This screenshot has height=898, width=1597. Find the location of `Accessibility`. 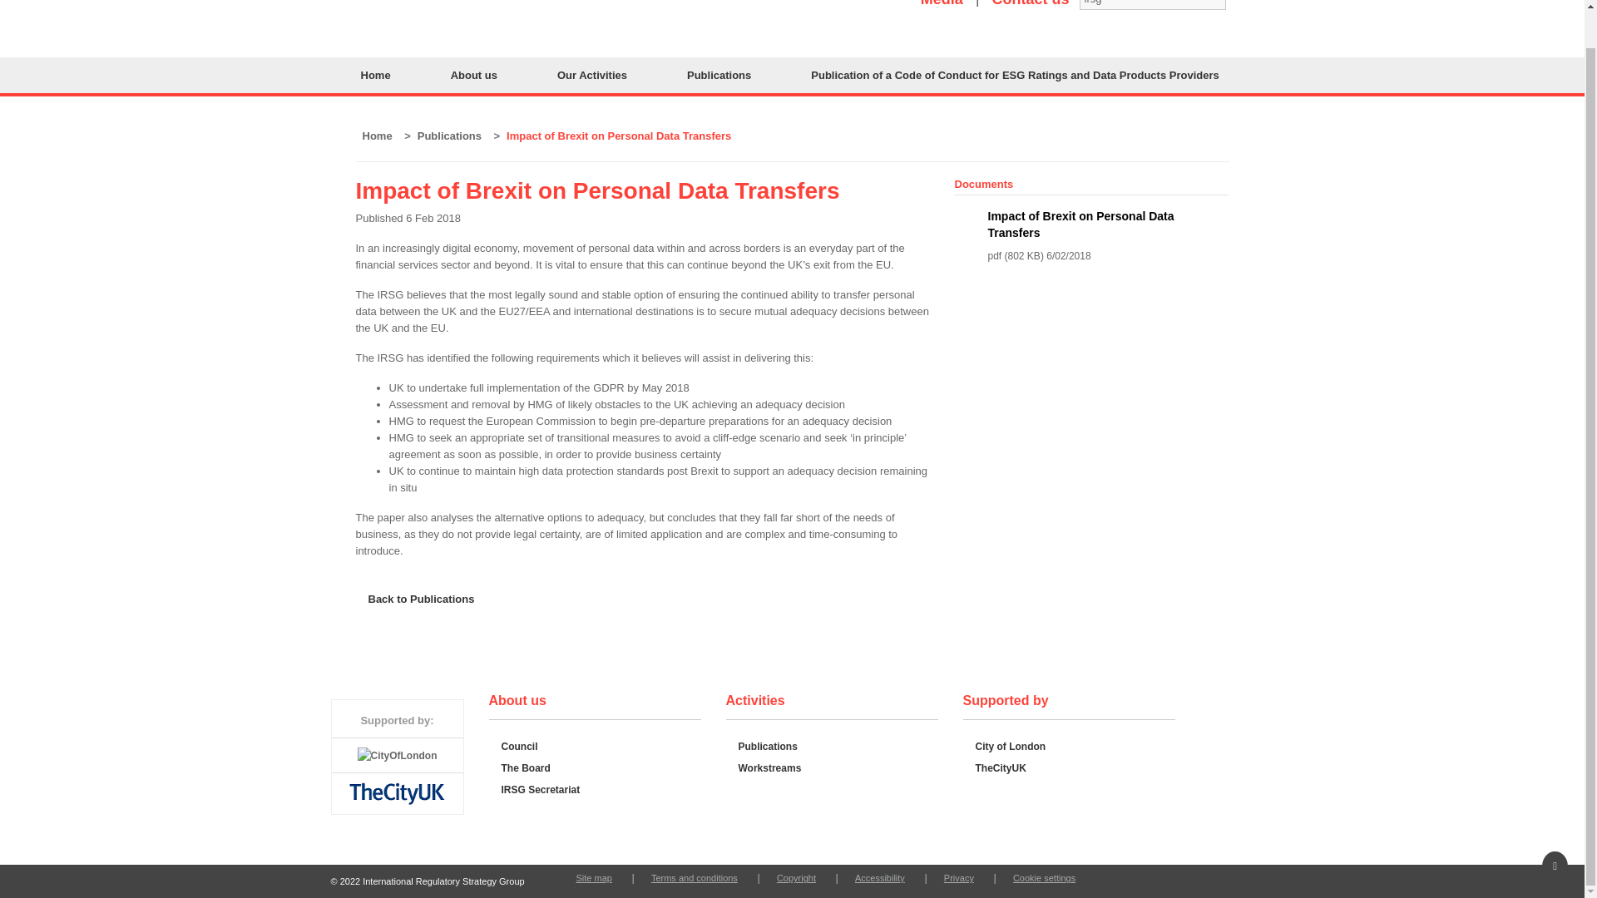

Accessibility is located at coordinates (880, 877).